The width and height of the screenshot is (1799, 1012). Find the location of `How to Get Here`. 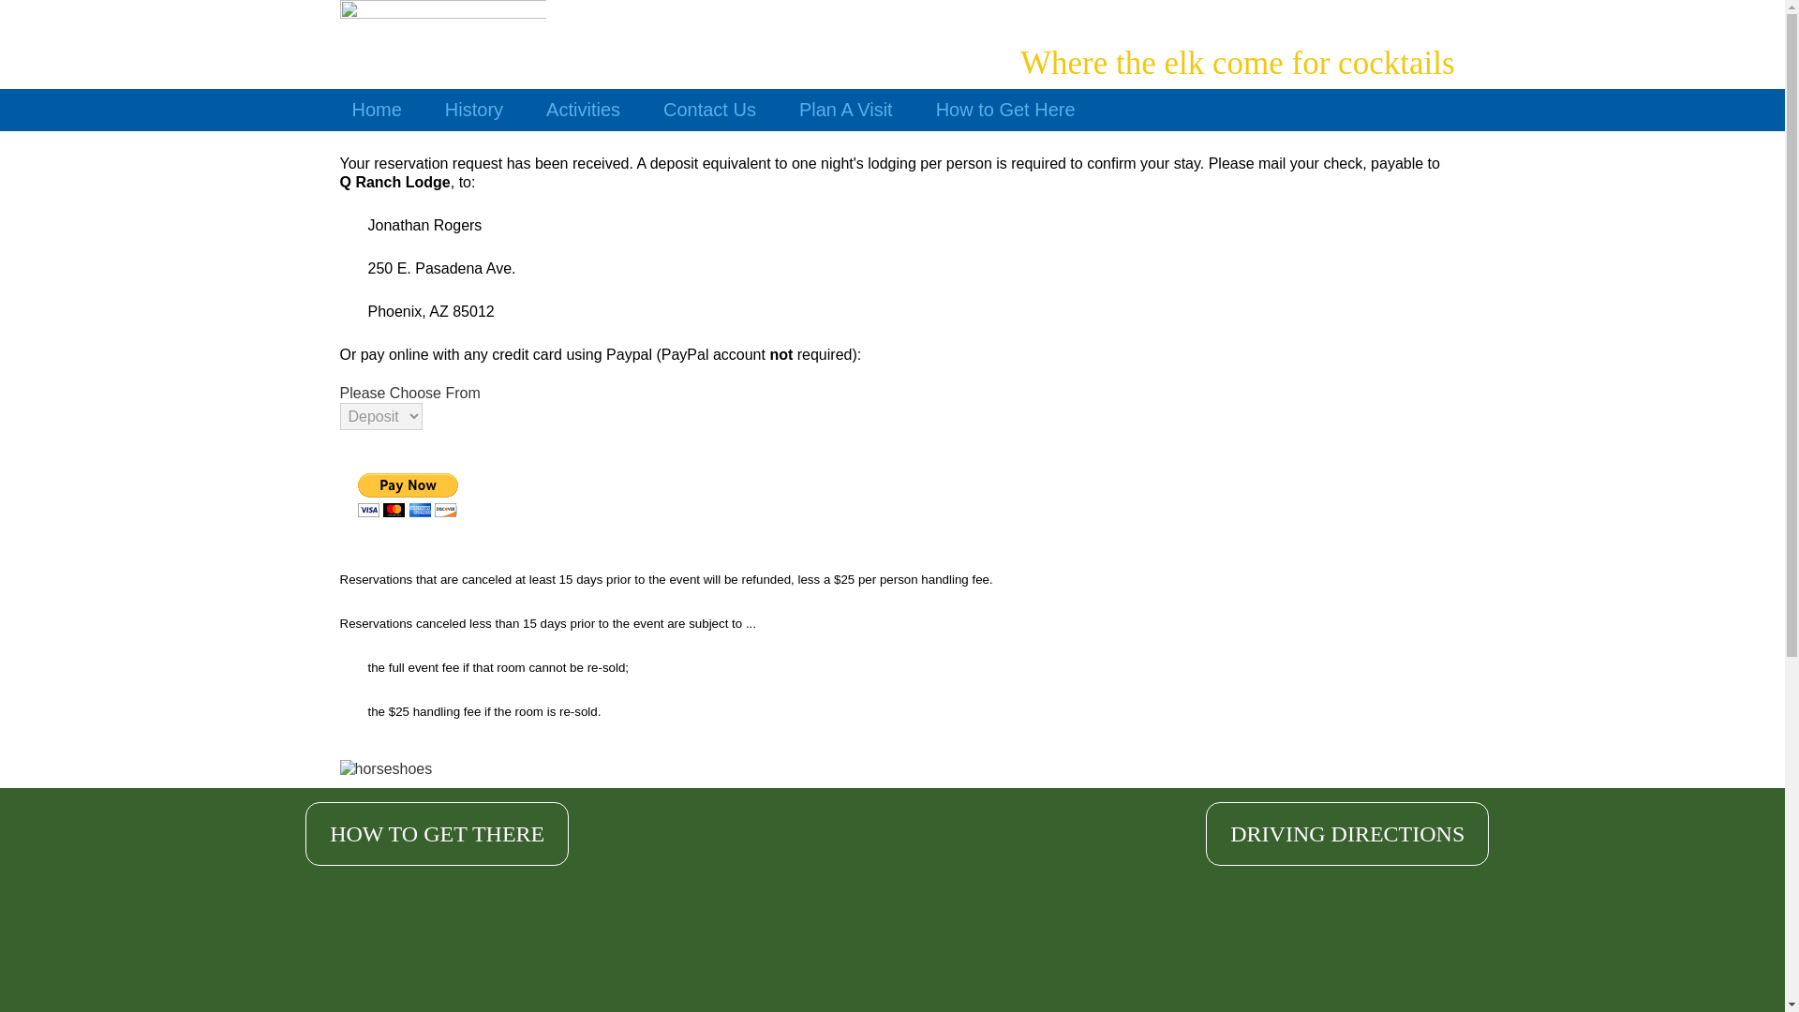

How to Get Here is located at coordinates (1005, 111).